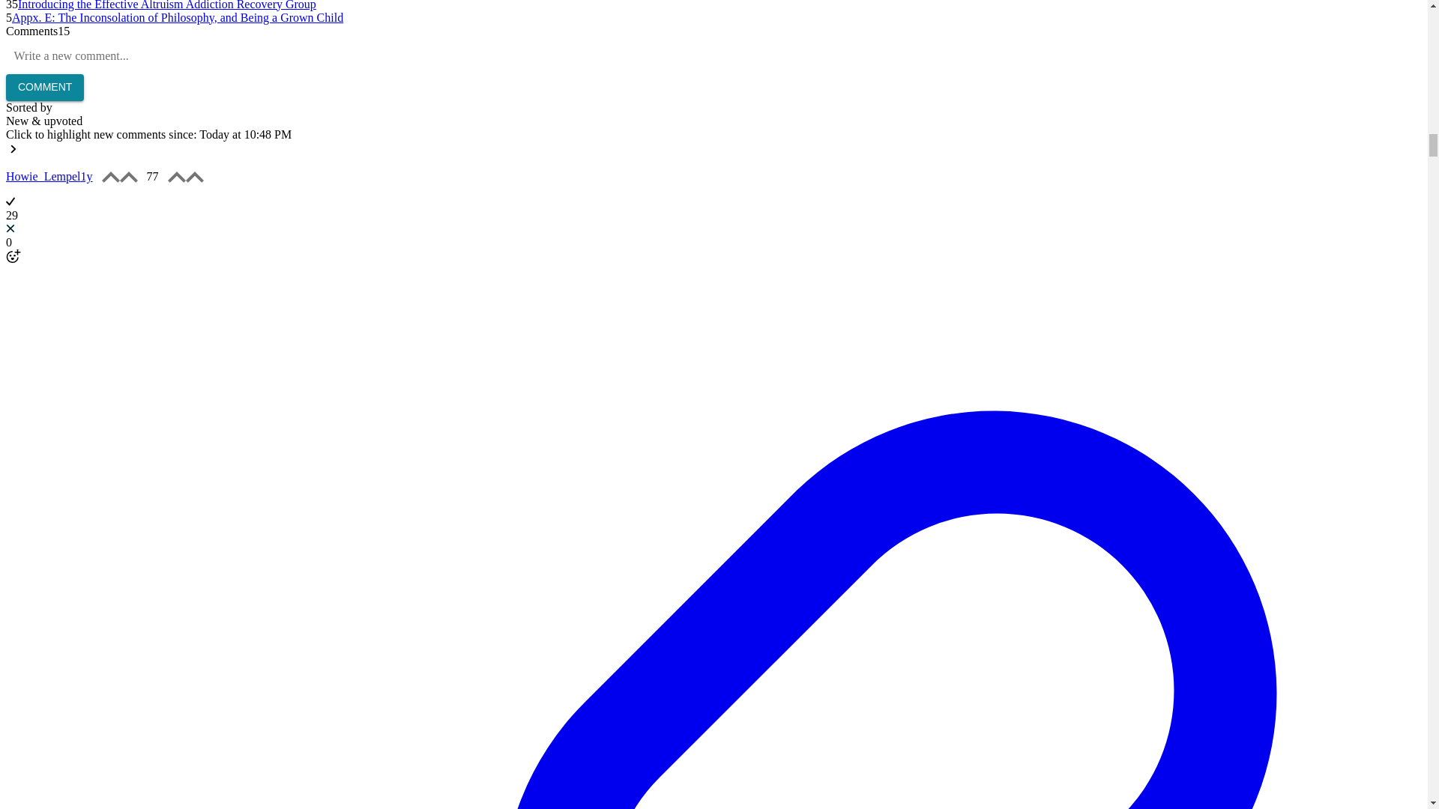 This screenshot has width=1439, height=809. What do you see at coordinates (44, 88) in the screenshot?
I see `COMMENT` at bounding box center [44, 88].